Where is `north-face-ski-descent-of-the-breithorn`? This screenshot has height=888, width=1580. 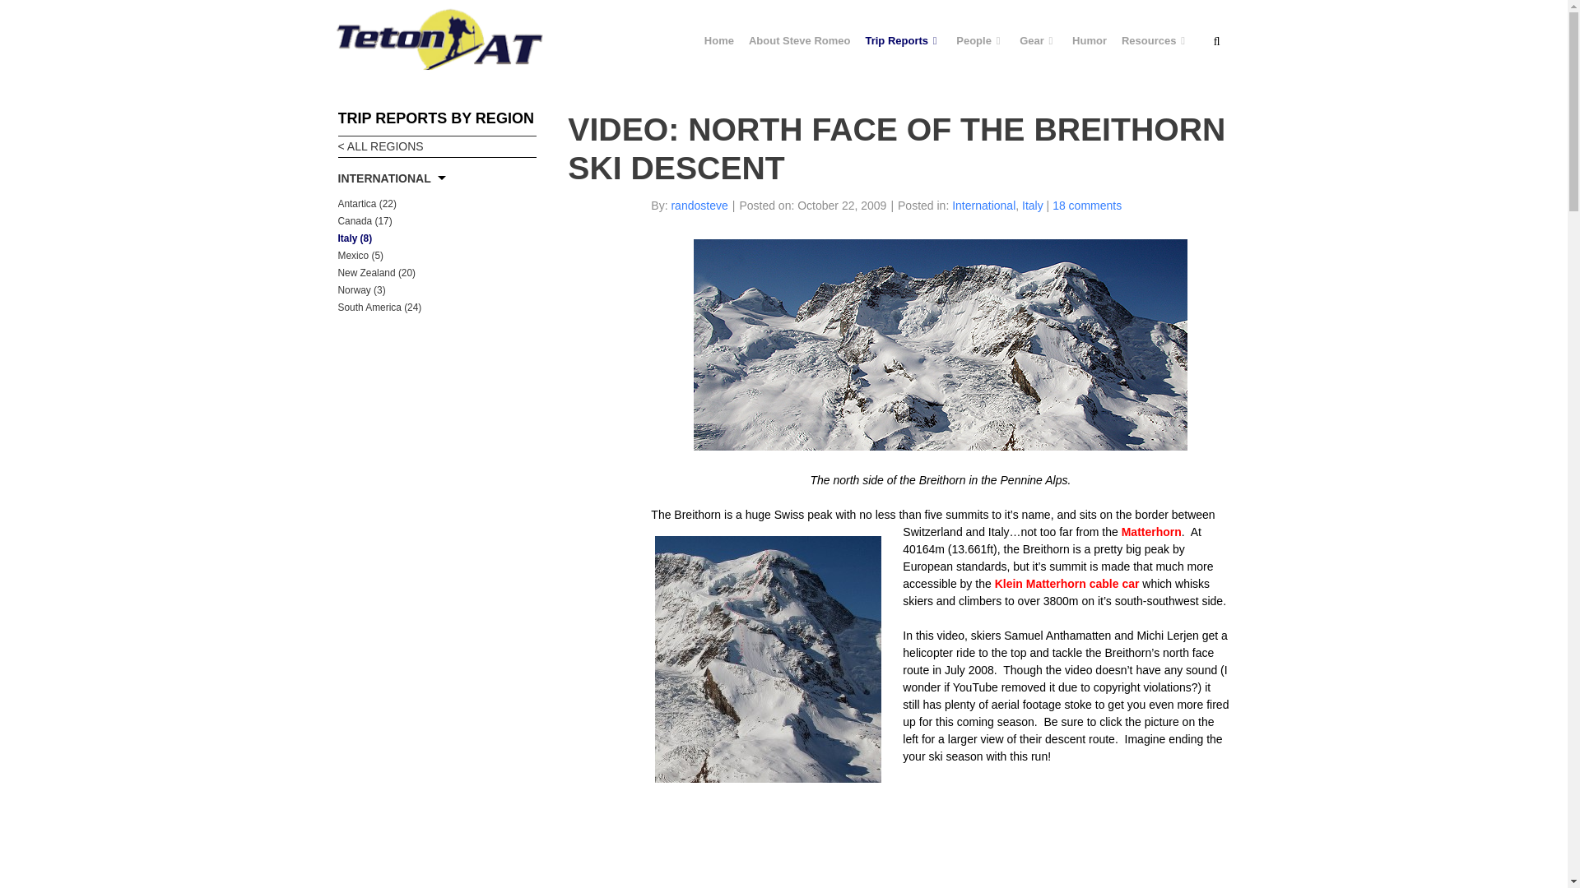
north-face-ski-descent-of-the-breithorn is located at coordinates (768, 659).